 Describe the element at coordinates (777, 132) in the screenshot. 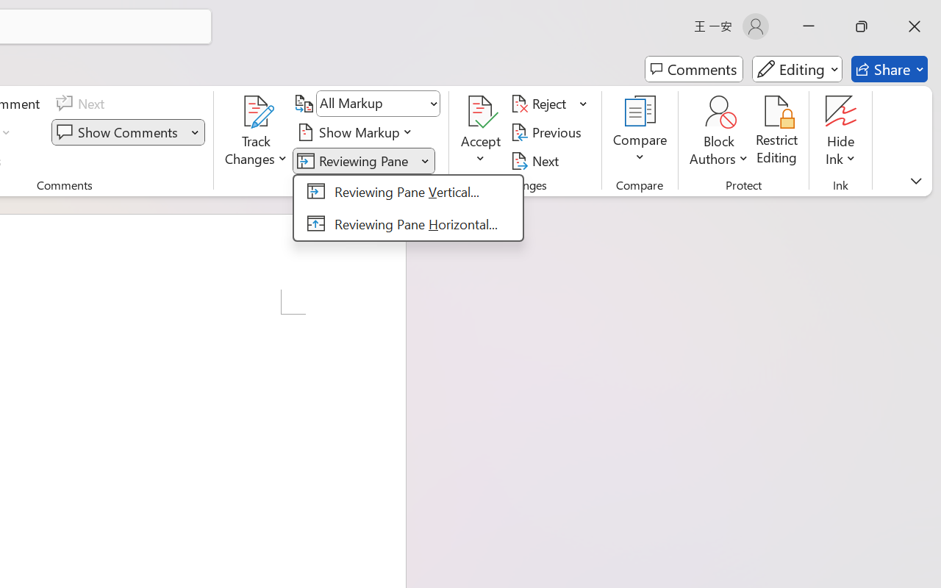

I see `Restrict Editing` at that location.